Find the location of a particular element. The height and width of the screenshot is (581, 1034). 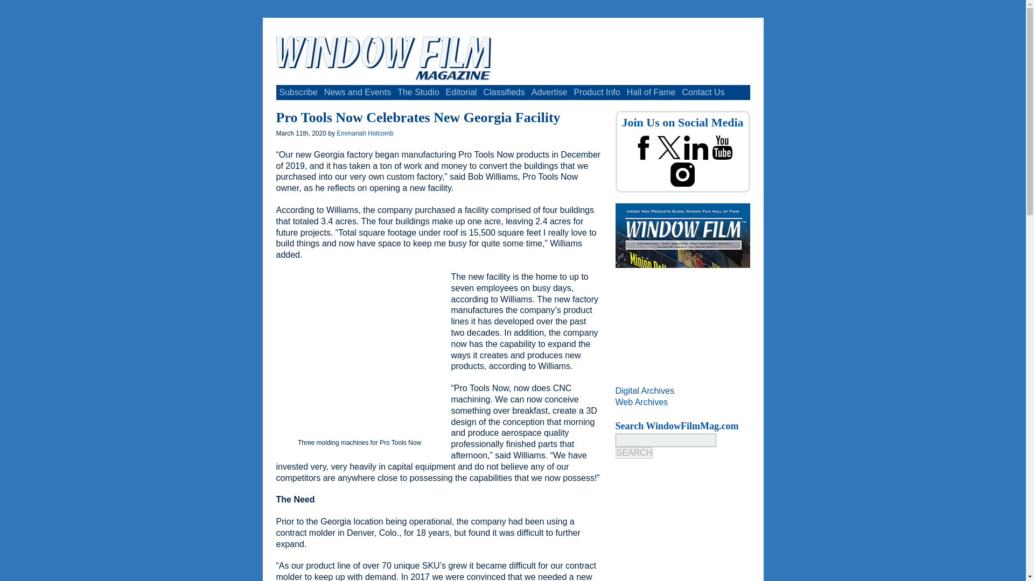

Emmariah Holcomb is located at coordinates (365, 133).